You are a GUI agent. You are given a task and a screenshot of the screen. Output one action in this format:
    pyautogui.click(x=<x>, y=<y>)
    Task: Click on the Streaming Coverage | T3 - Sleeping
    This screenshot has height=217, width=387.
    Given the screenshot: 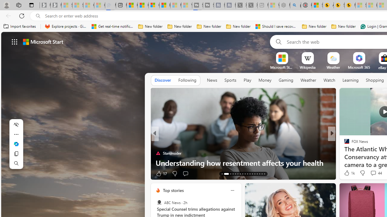 What is the action you would take?
    pyautogui.click(x=197, y=5)
    